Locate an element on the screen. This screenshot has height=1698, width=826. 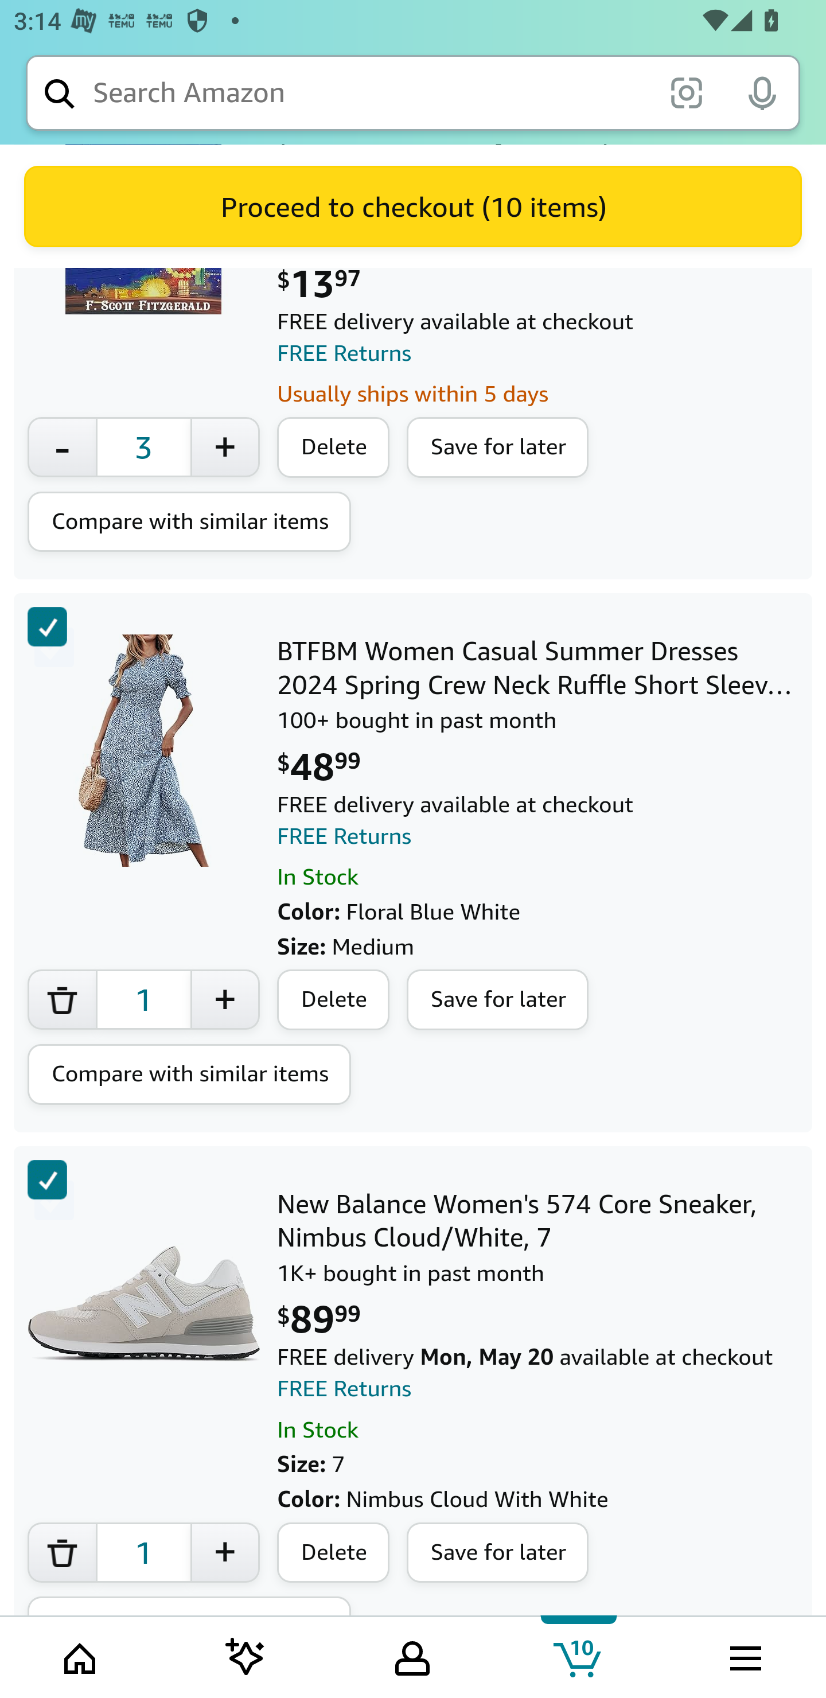
Delete is located at coordinates (334, 1002).